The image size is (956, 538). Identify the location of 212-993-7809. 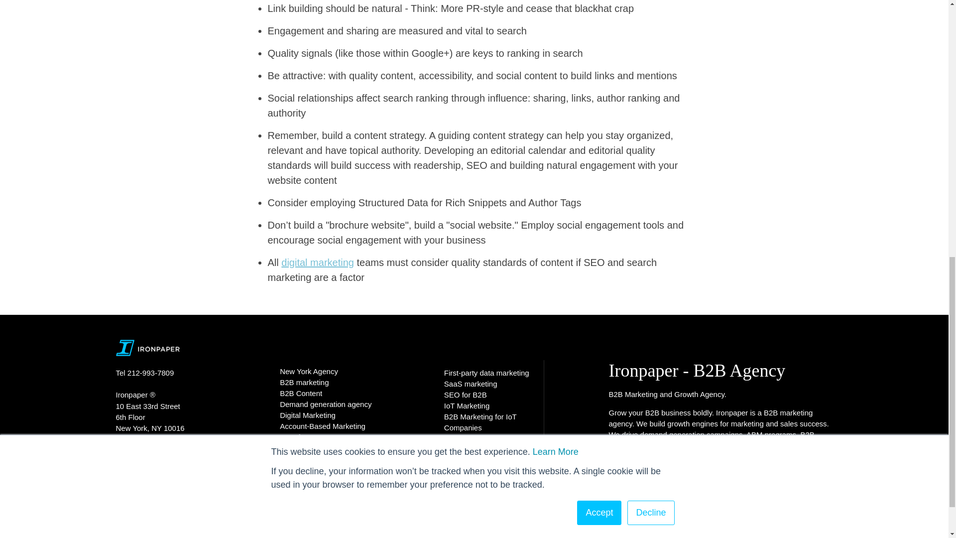
(151, 373).